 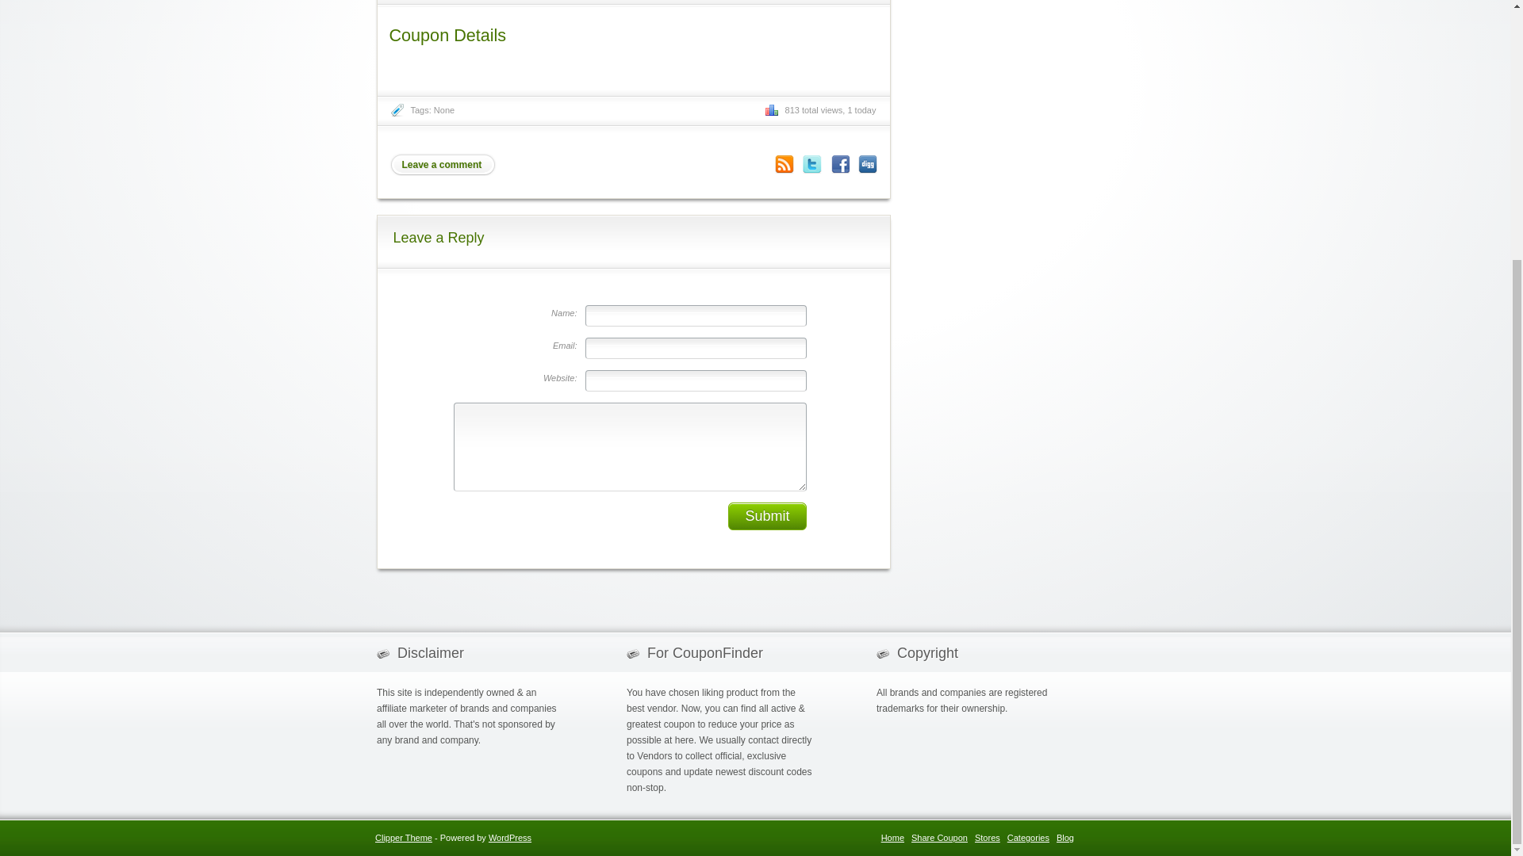 I want to click on Leave a comment, so click(x=442, y=165).